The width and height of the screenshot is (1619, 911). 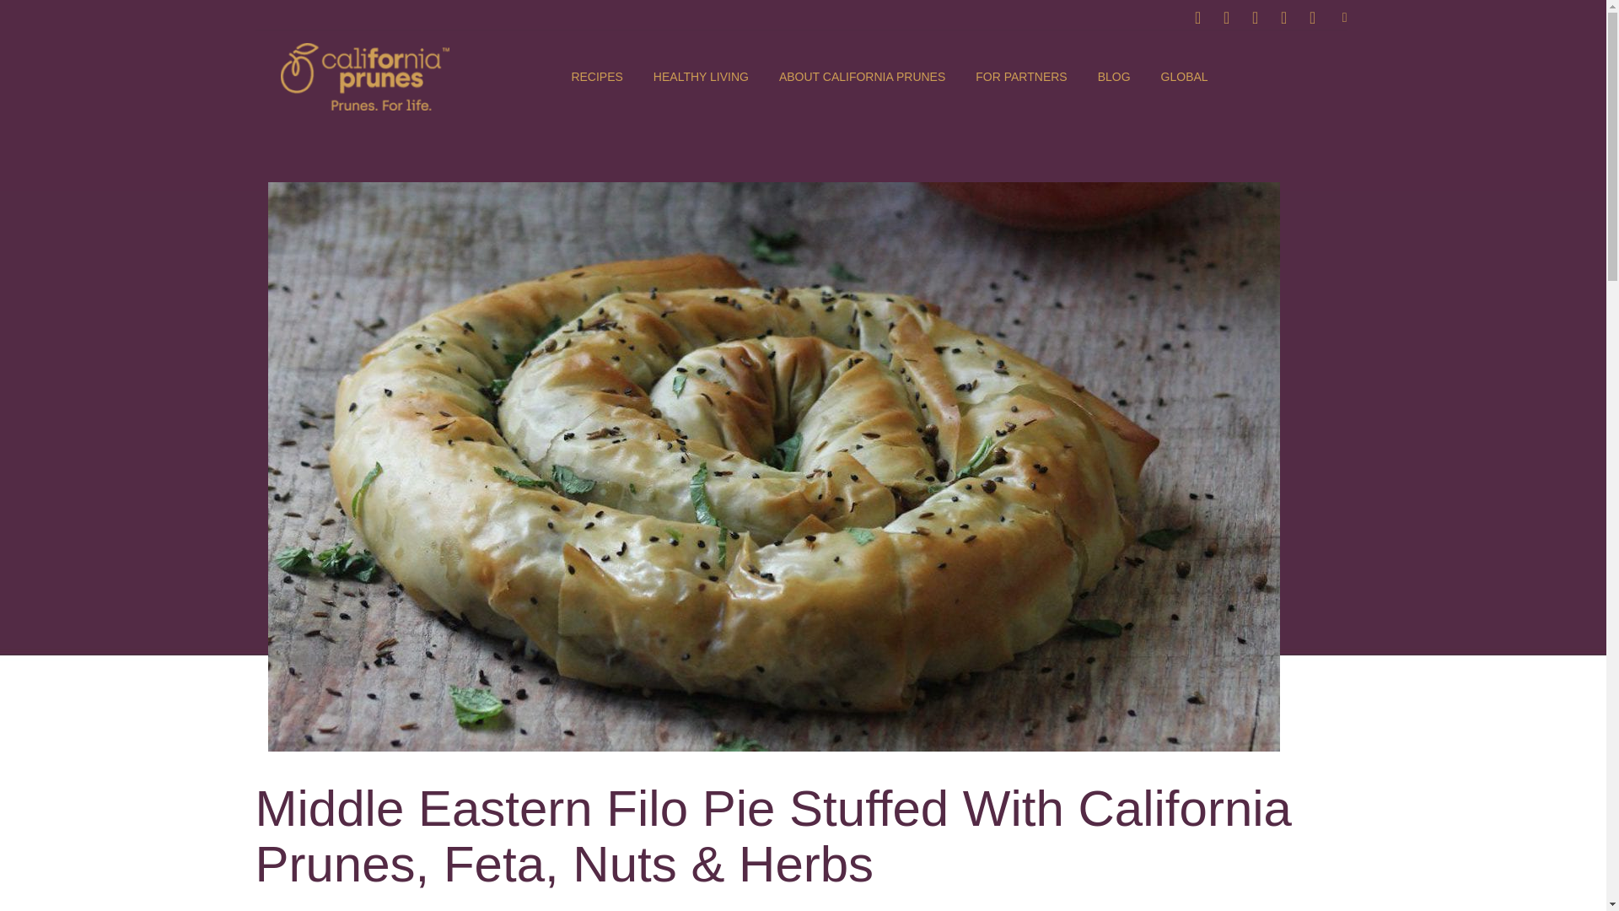 I want to click on YouTube page opens in new window, so click(x=1283, y=17).